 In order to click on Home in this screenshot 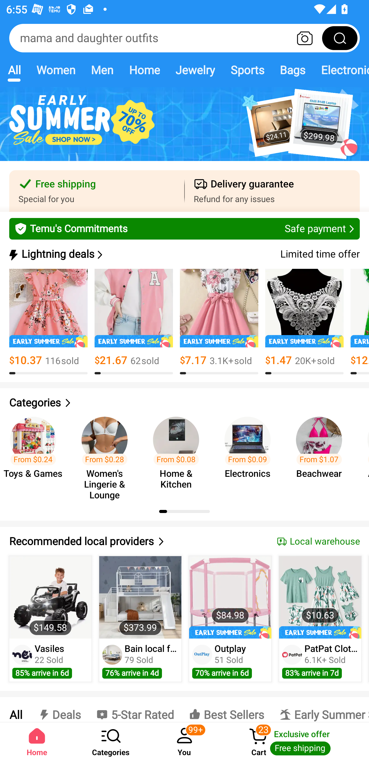, I will do `click(144, 70)`.